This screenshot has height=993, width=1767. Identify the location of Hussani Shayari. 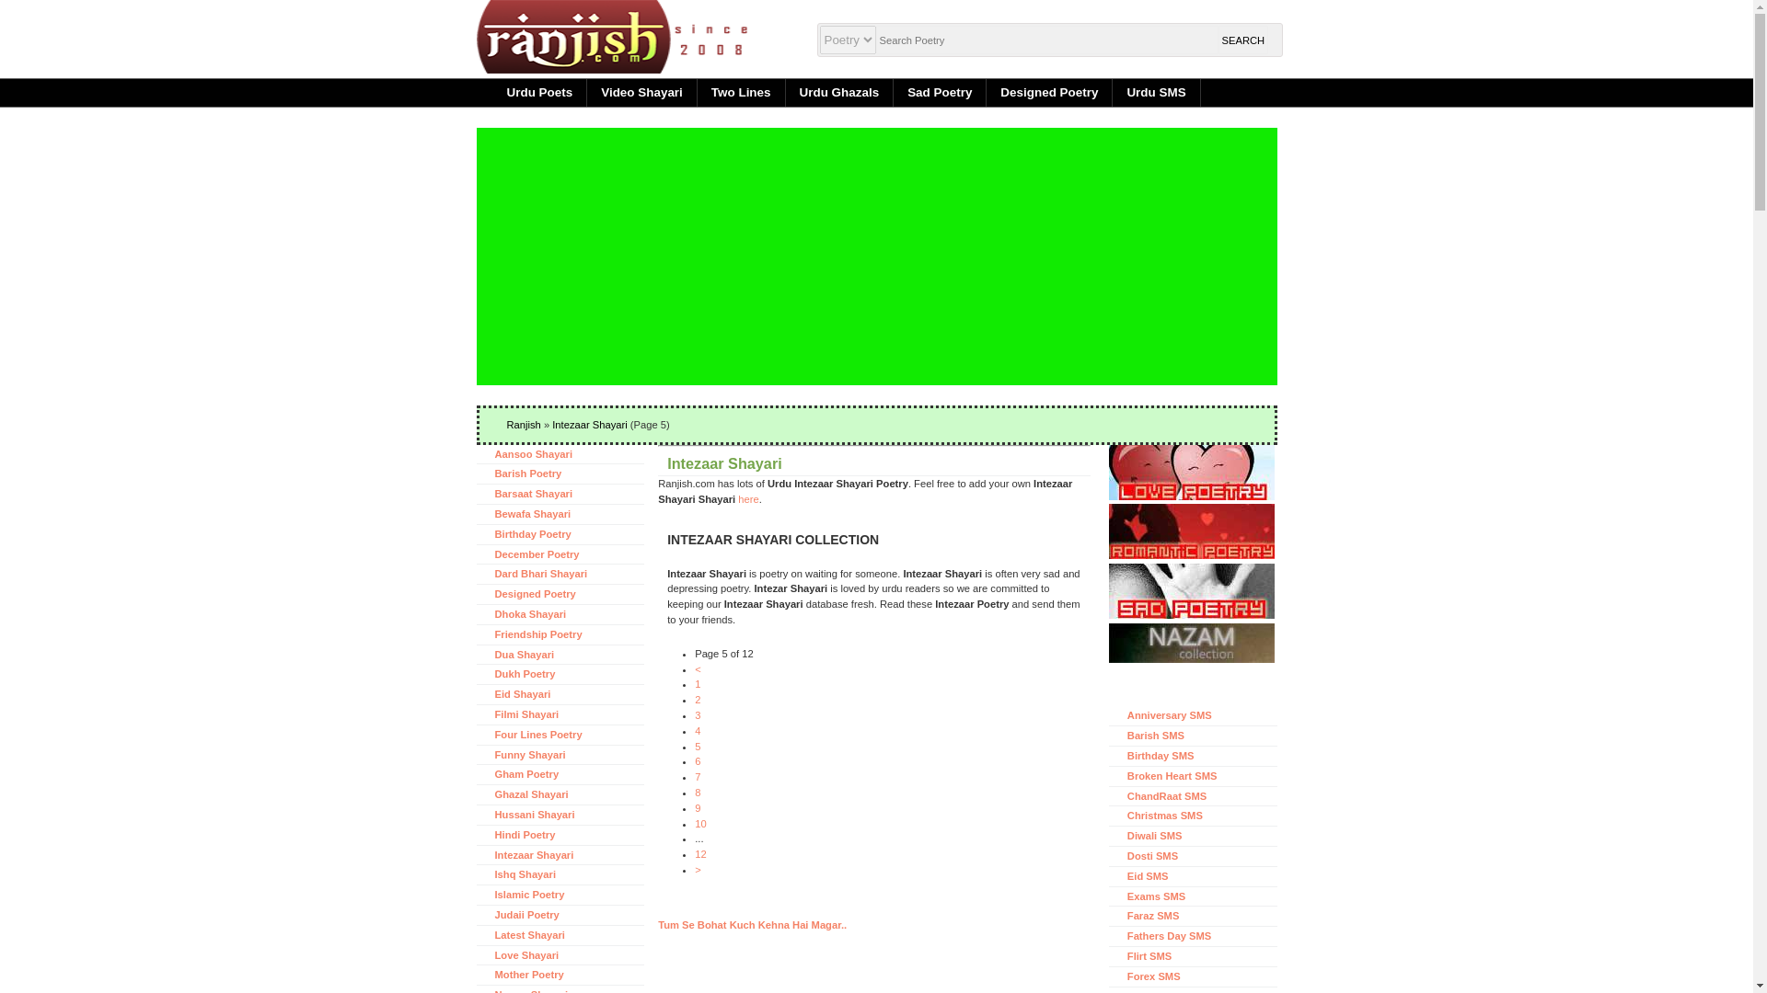
(535, 815).